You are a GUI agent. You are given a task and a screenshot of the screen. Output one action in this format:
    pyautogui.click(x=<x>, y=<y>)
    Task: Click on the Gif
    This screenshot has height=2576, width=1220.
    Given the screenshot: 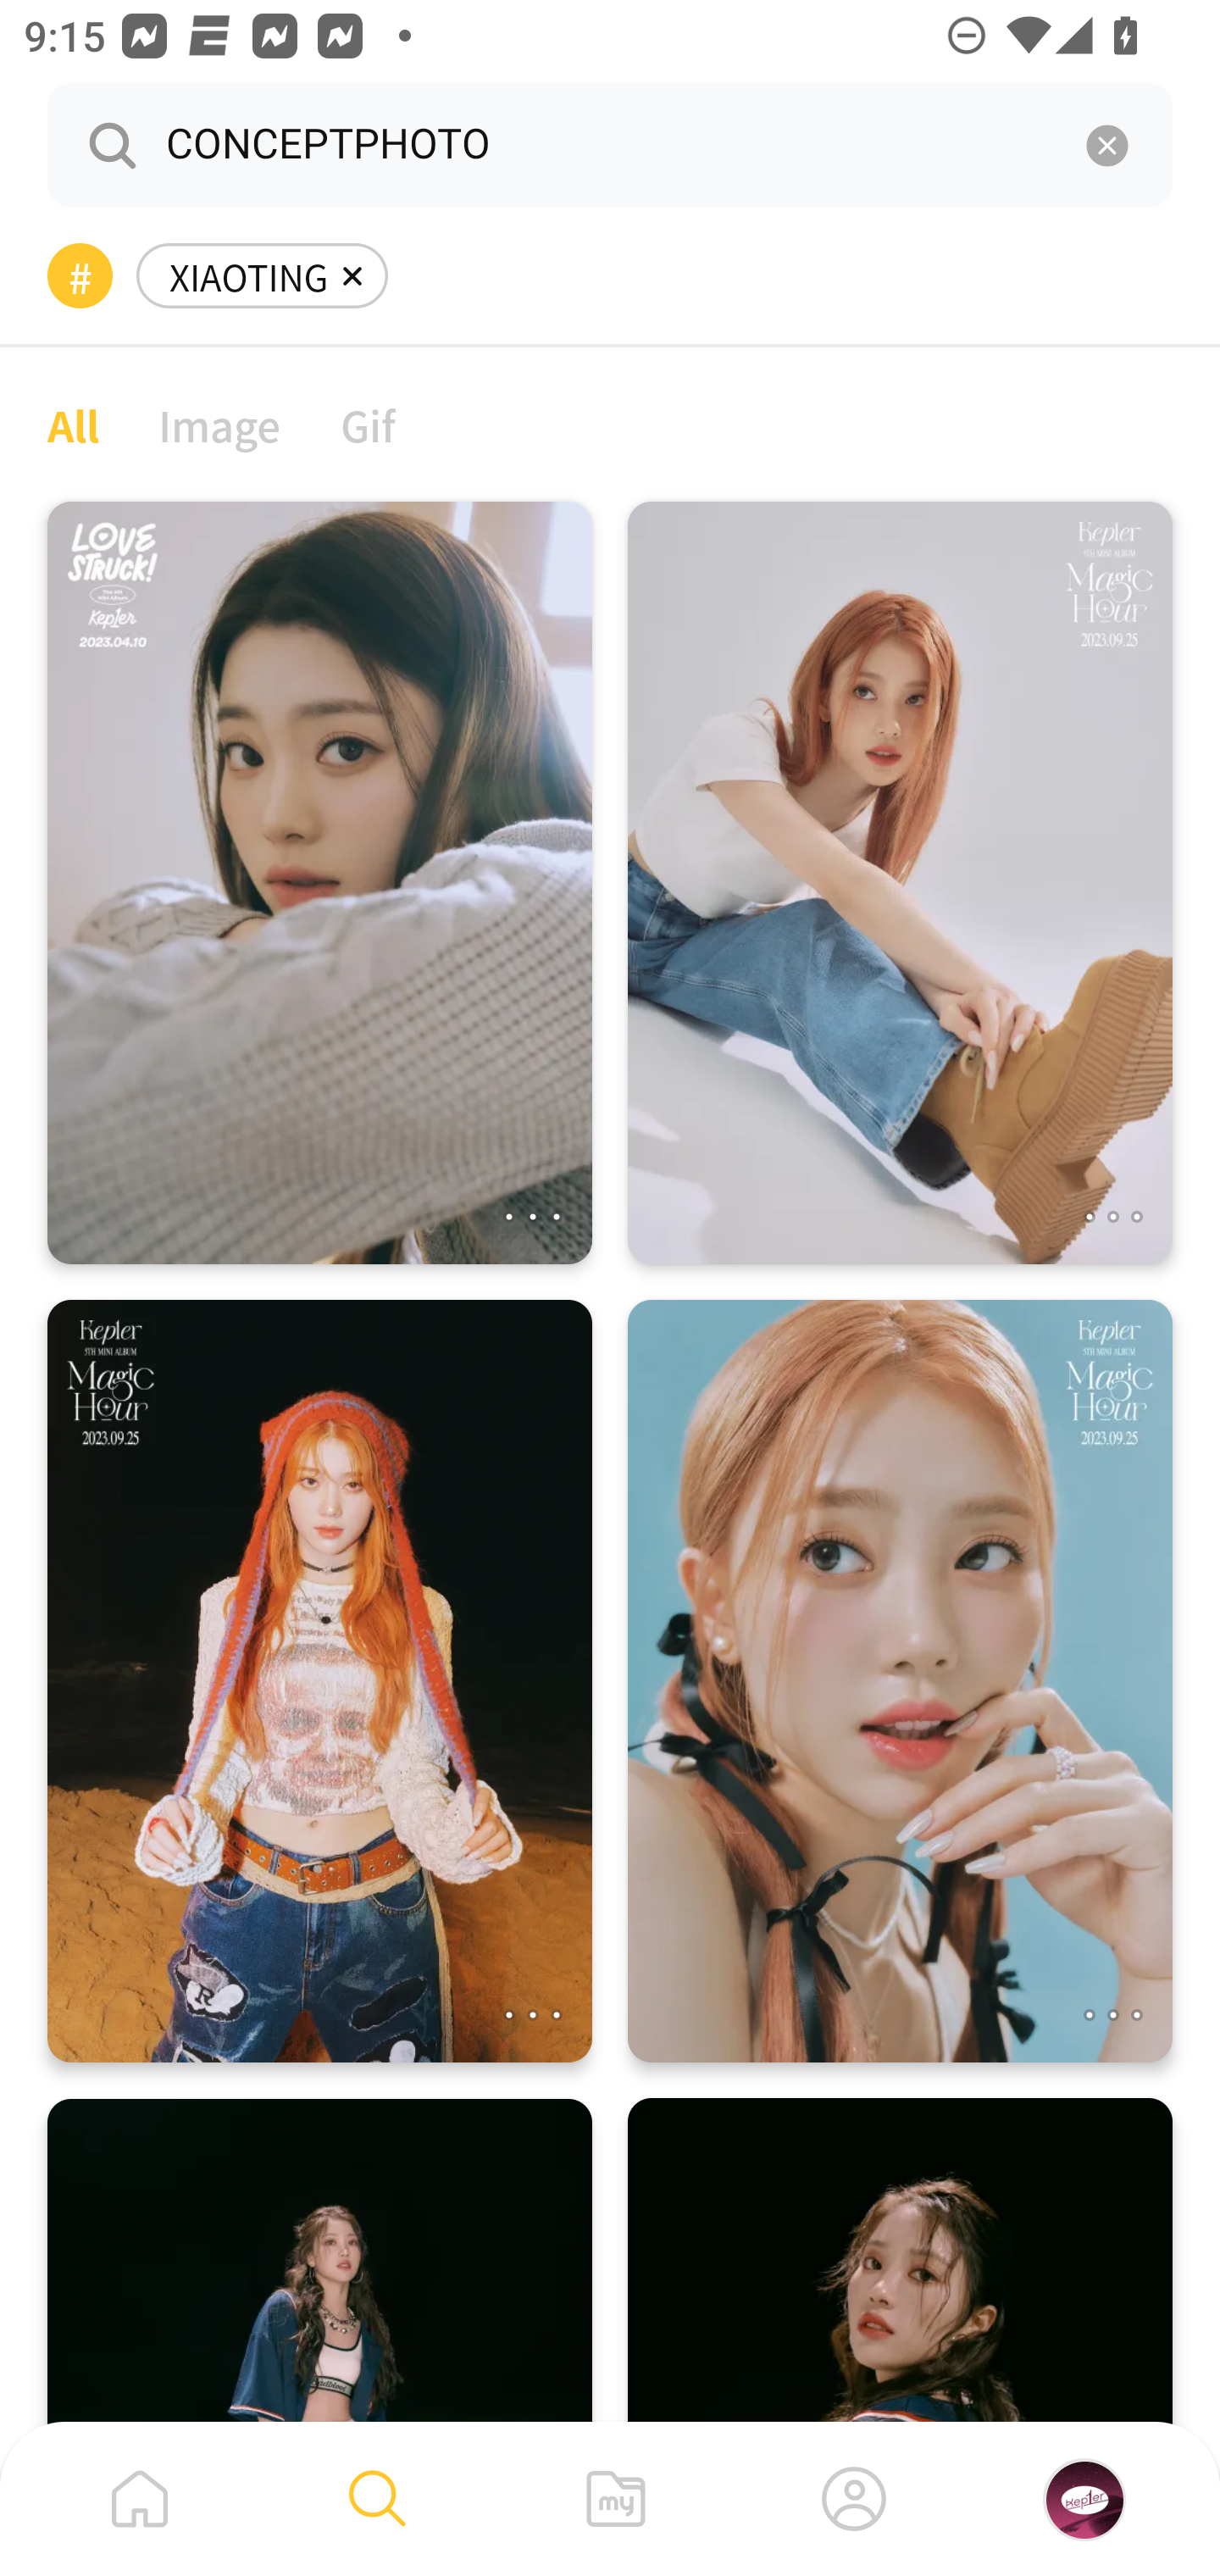 What is the action you would take?
    pyautogui.click(x=368, y=424)
    